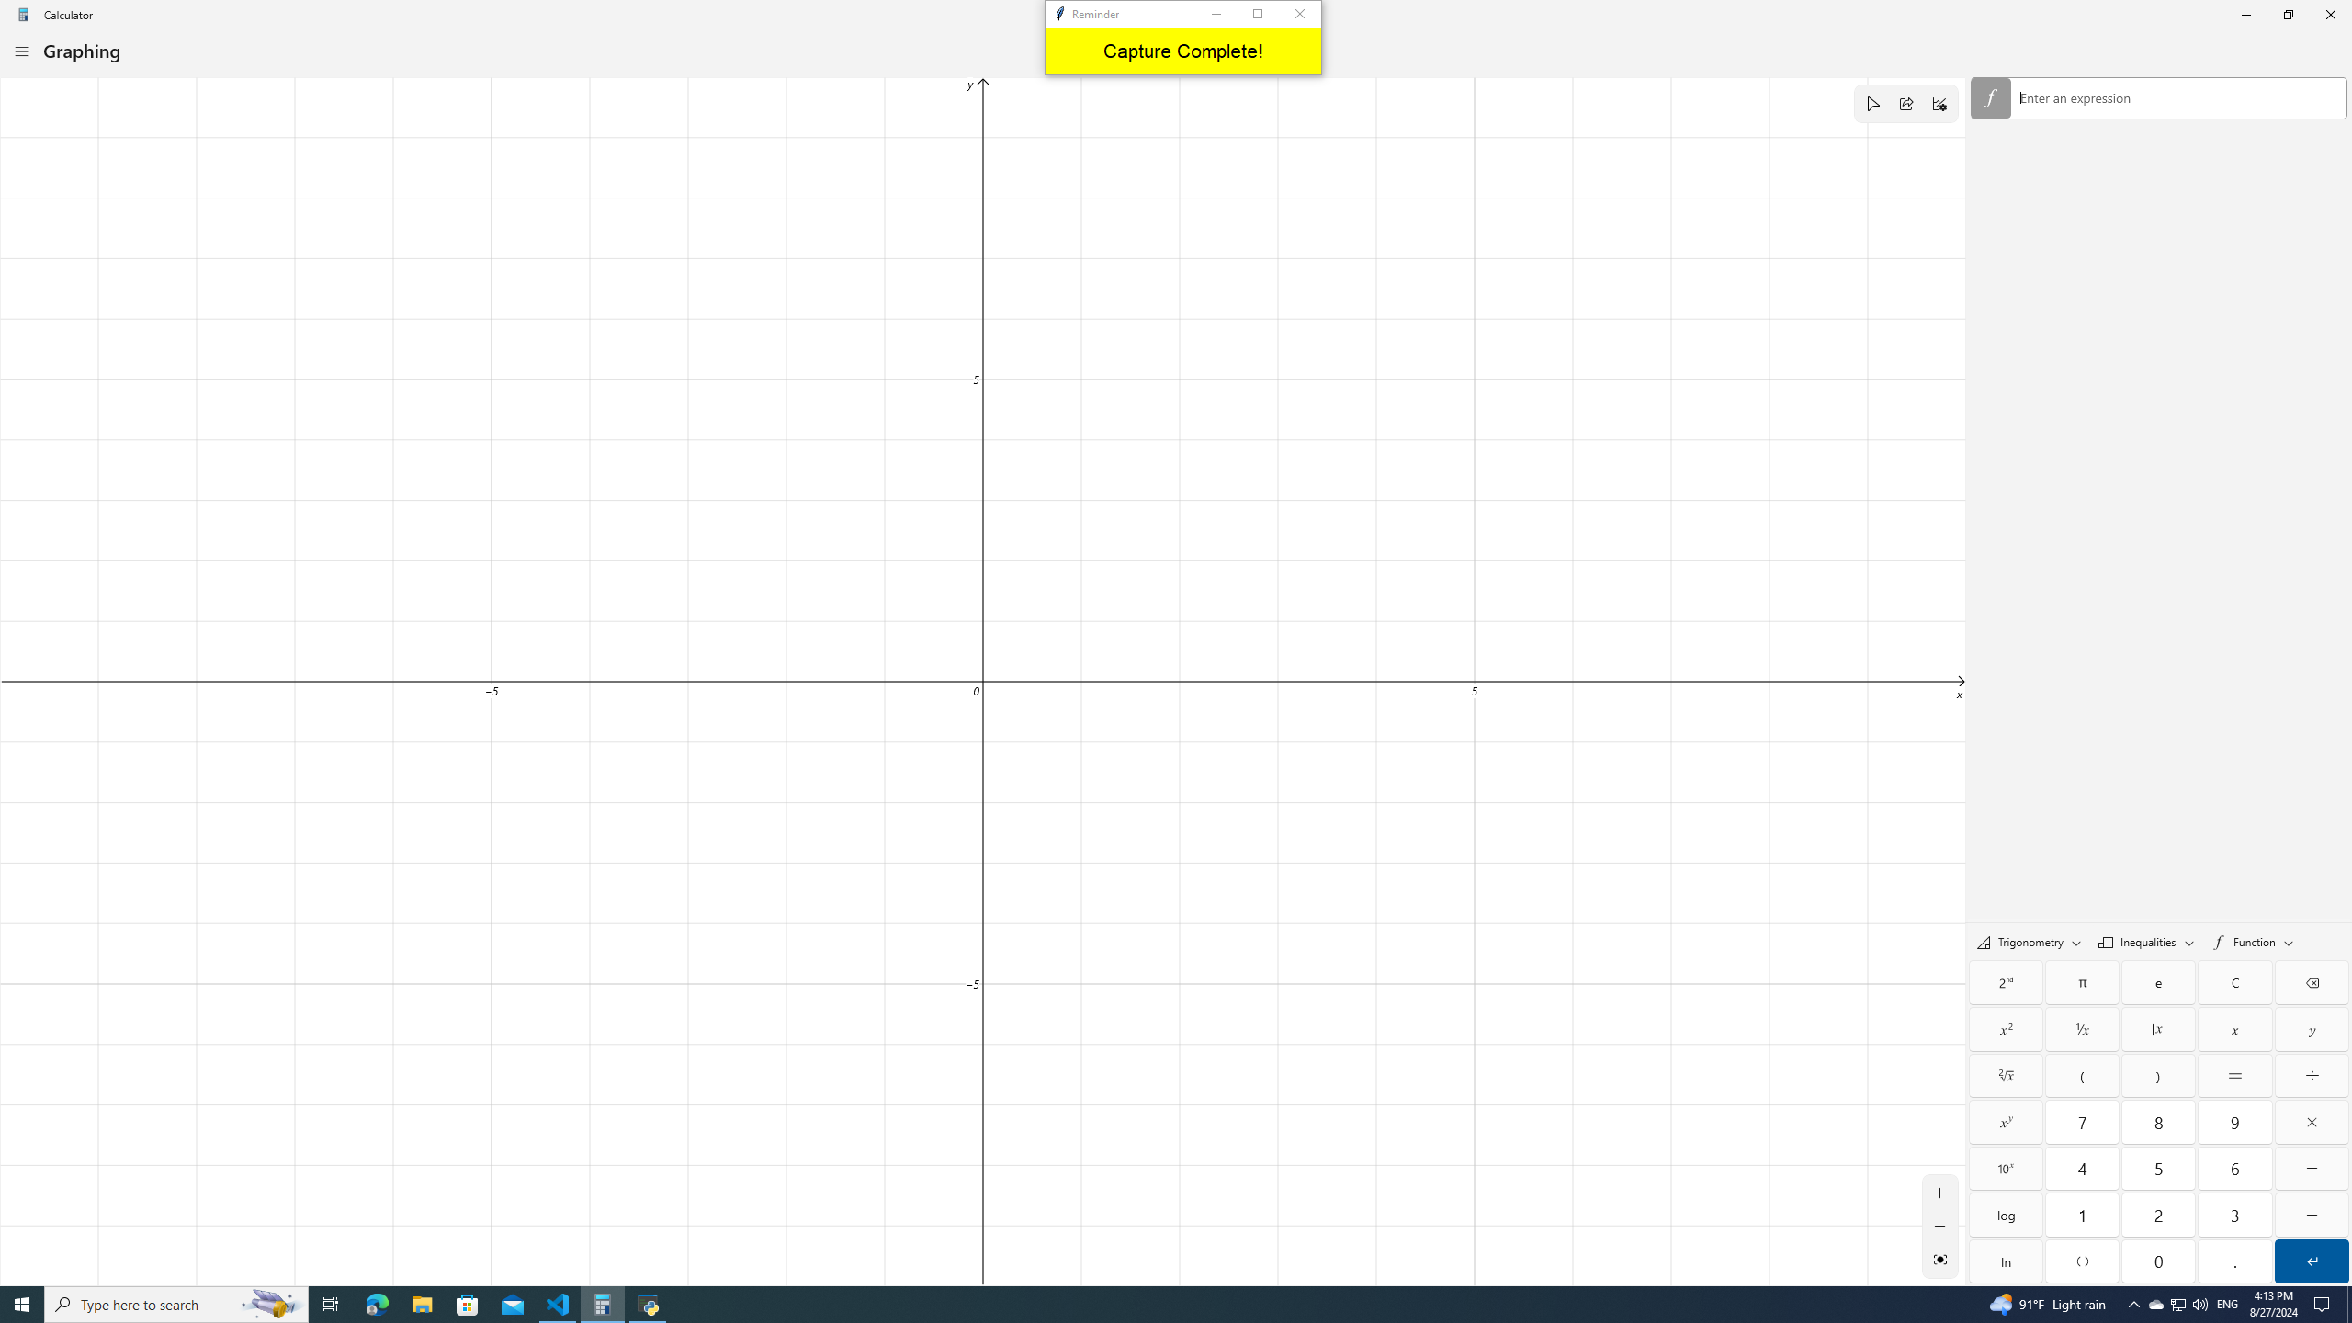 The image size is (2352, 1323). Describe the element at coordinates (2234, 1121) in the screenshot. I see `Nine` at that location.